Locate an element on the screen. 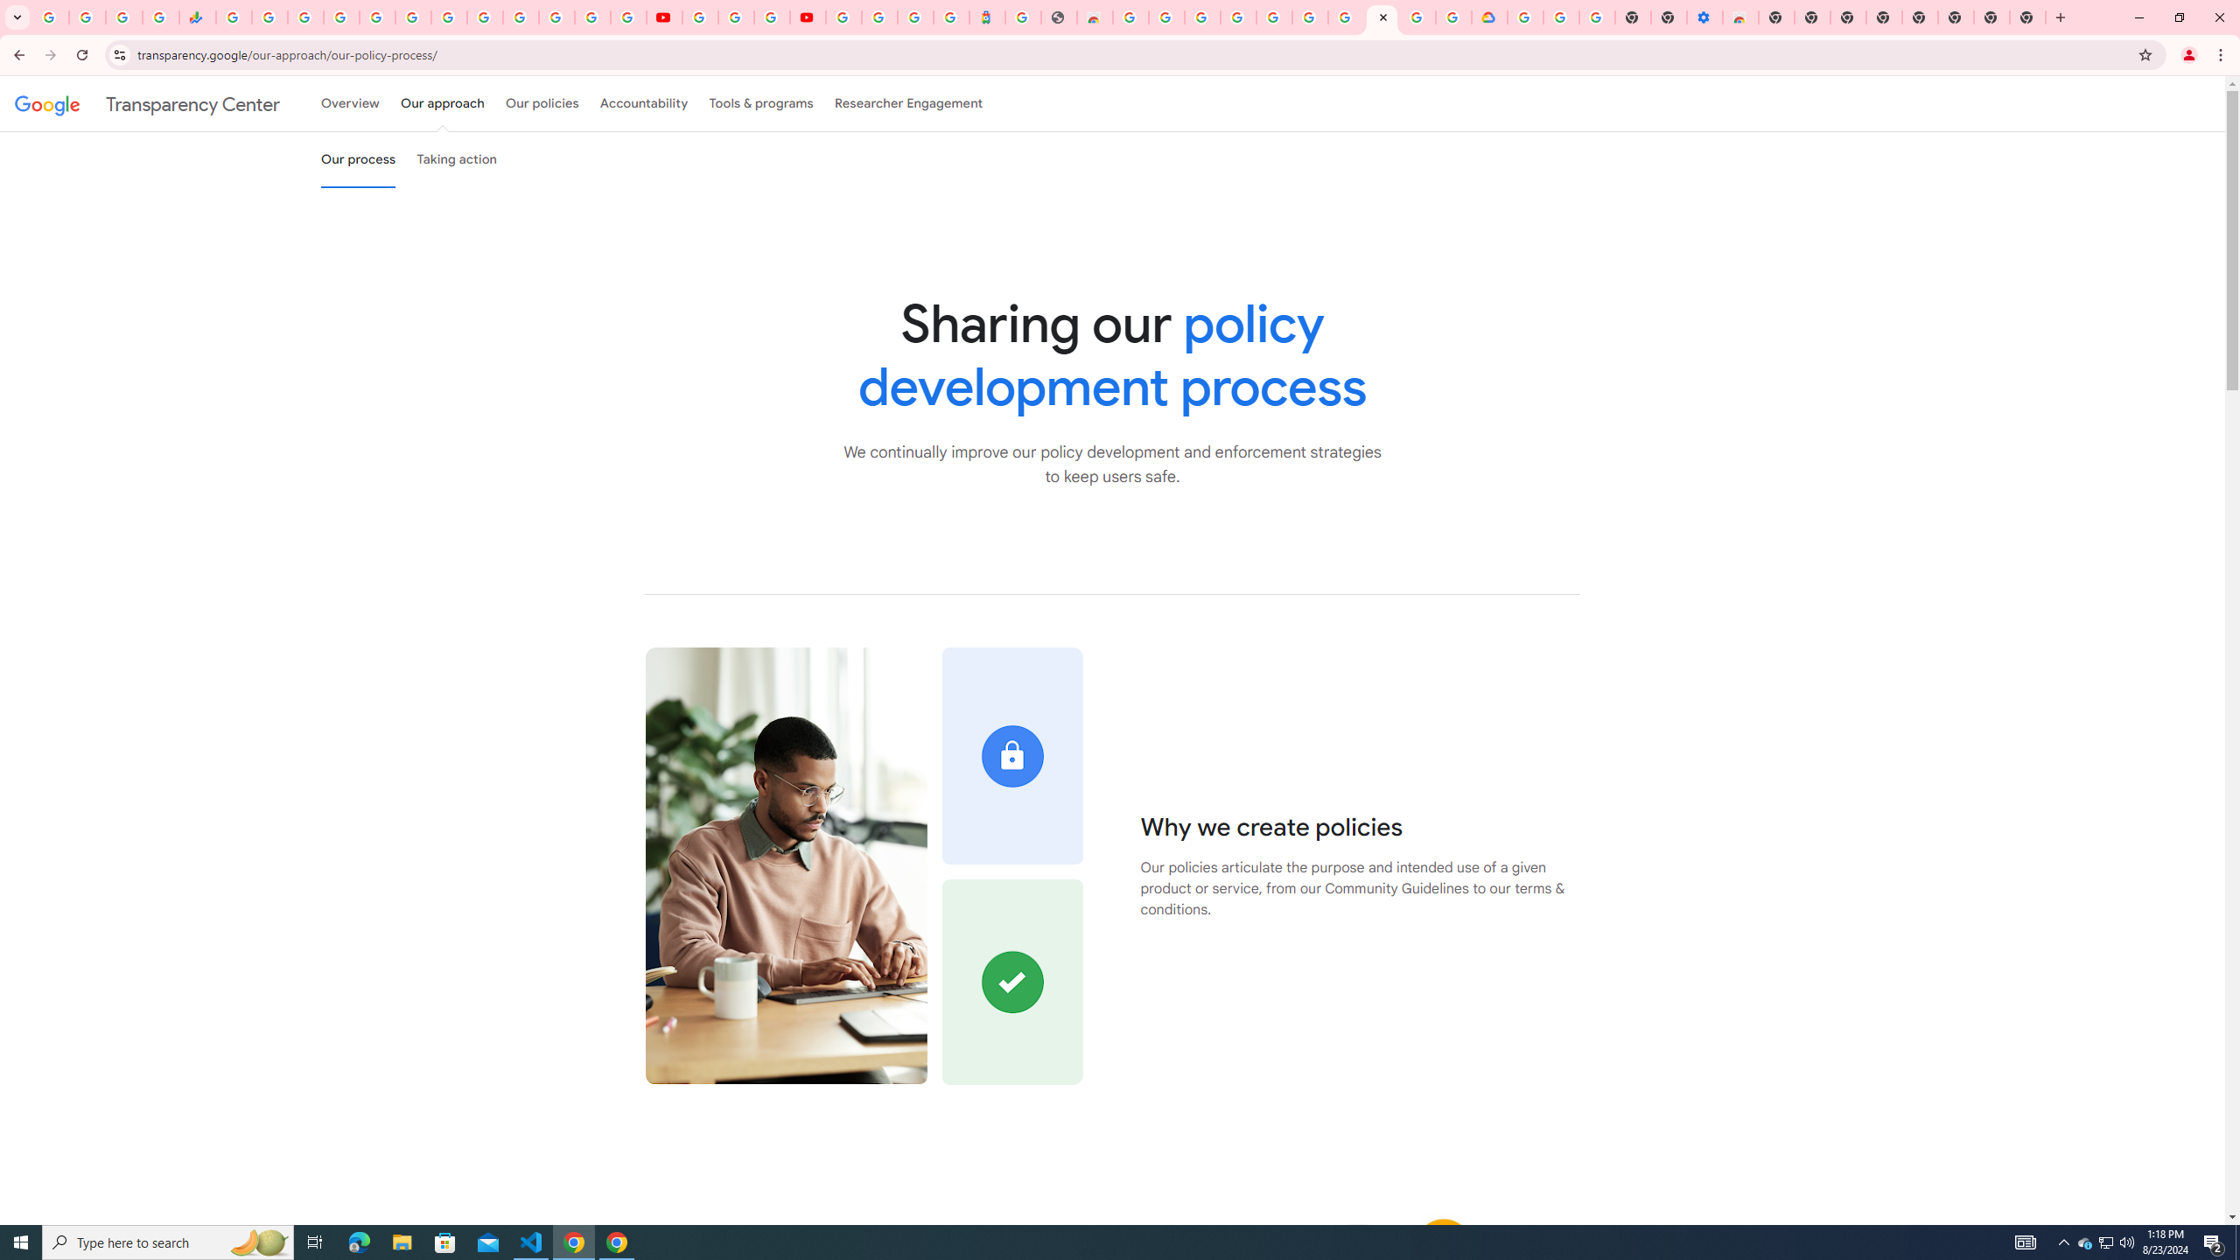  Sign in - Google Accounts is located at coordinates (1526, 17).